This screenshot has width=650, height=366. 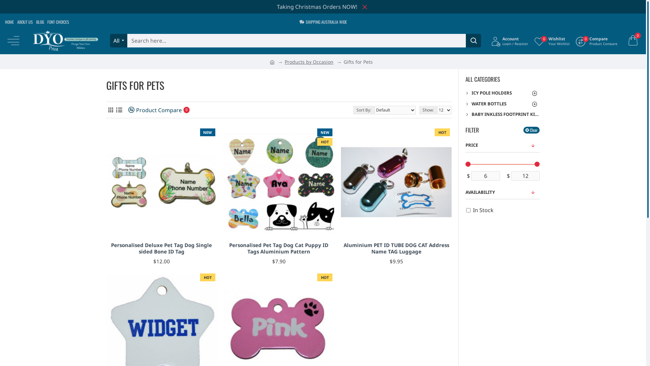 What do you see at coordinates (65, 41) in the screenshot?
I see `DYO Print ` at bounding box center [65, 41].